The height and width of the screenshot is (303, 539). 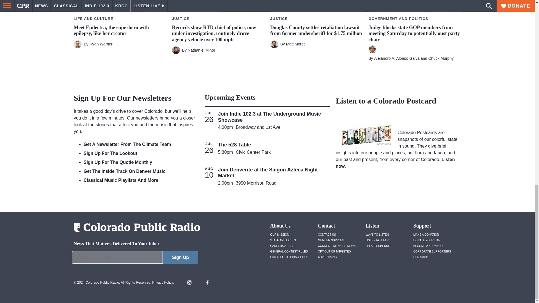 I want to click on footer, so click(x=135, y=259).